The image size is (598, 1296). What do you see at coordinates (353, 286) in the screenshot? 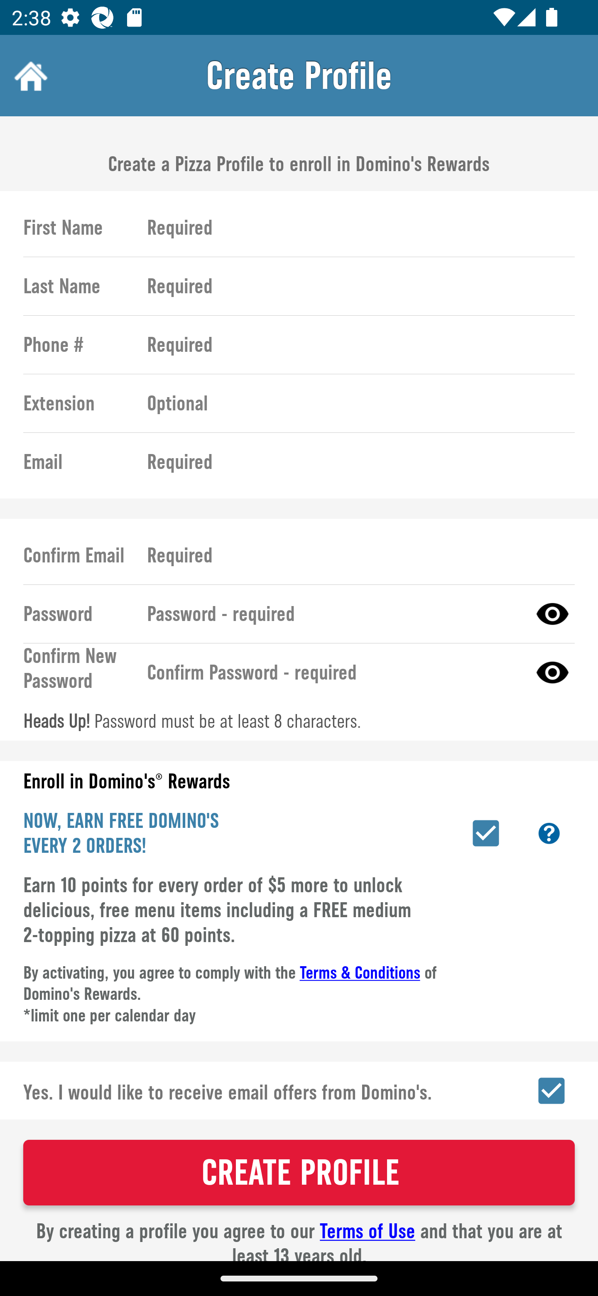
I see `Required Last Name is required. 
` at bounding box center [353, 286].